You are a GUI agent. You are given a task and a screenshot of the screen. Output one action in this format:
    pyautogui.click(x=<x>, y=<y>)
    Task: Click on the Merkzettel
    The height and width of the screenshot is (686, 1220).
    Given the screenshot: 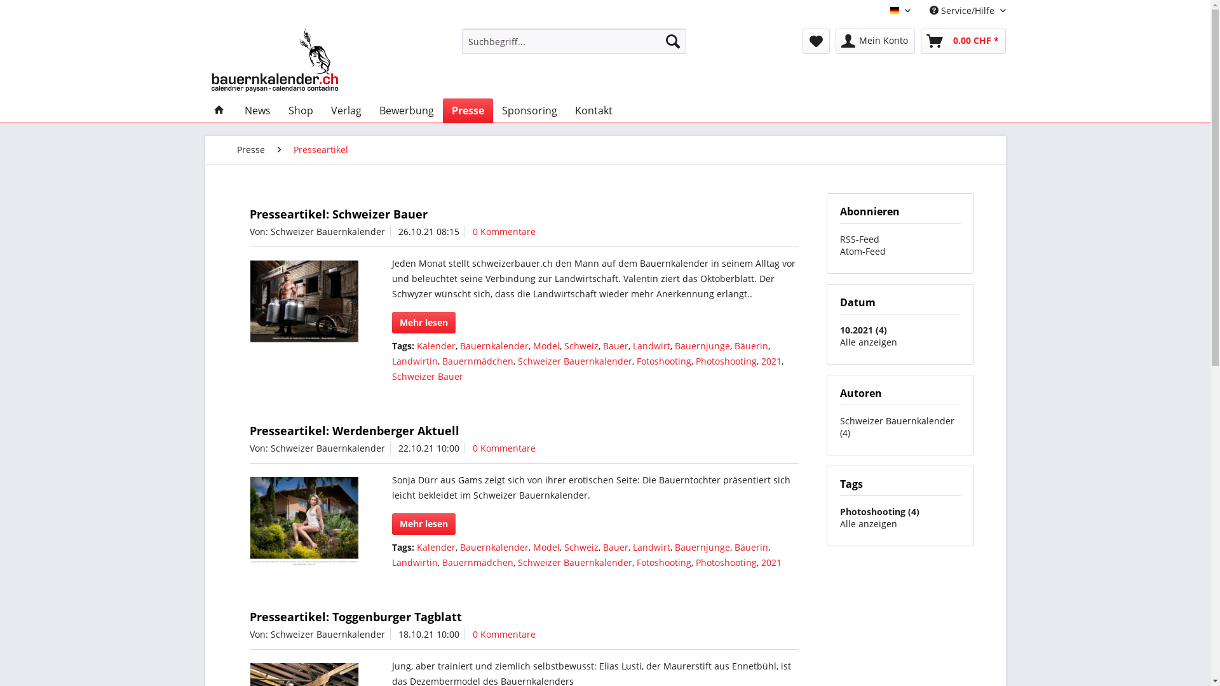 What is the action you would take?
    pyautogui.click(x=816, y=41)
    